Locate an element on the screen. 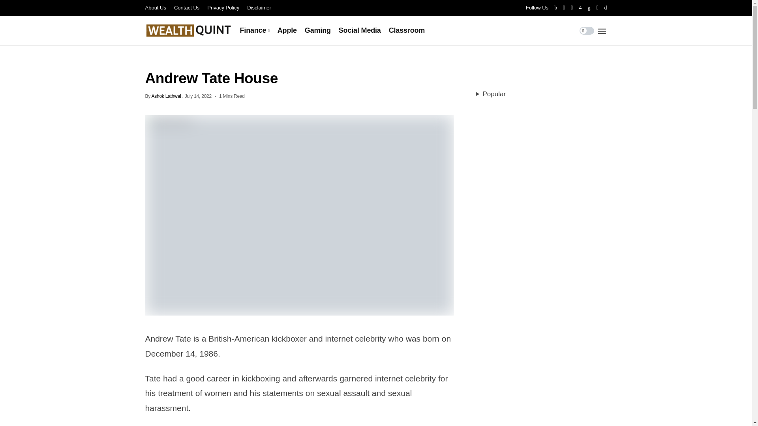 Image resolution: width=758 pixels, height=426 pixels. Apple is located at coordinates (287, 30).